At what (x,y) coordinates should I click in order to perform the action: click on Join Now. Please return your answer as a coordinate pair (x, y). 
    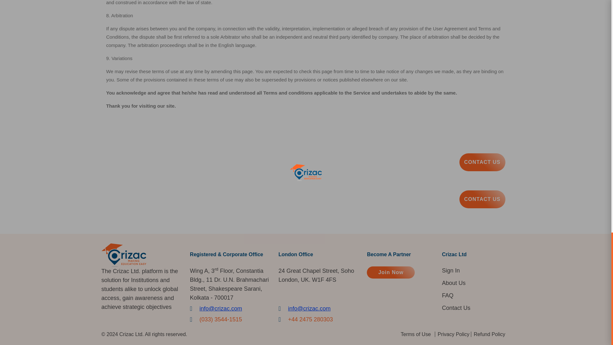
    Looking at the image, I should click on (391, 272).